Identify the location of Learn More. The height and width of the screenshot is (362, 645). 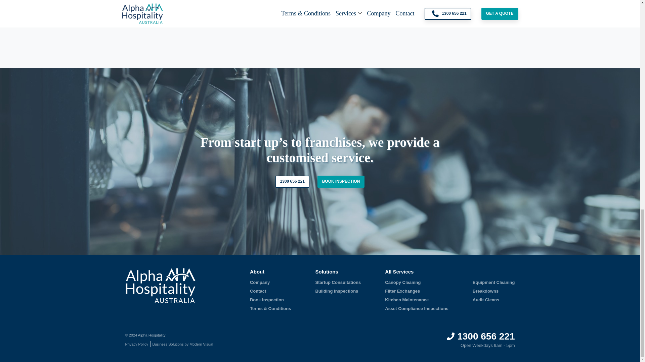
(277, 24).